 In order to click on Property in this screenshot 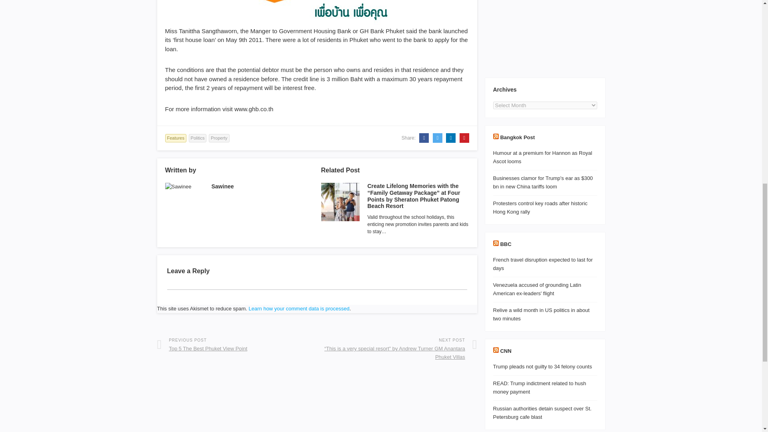, I will do `click(219, 138)`.